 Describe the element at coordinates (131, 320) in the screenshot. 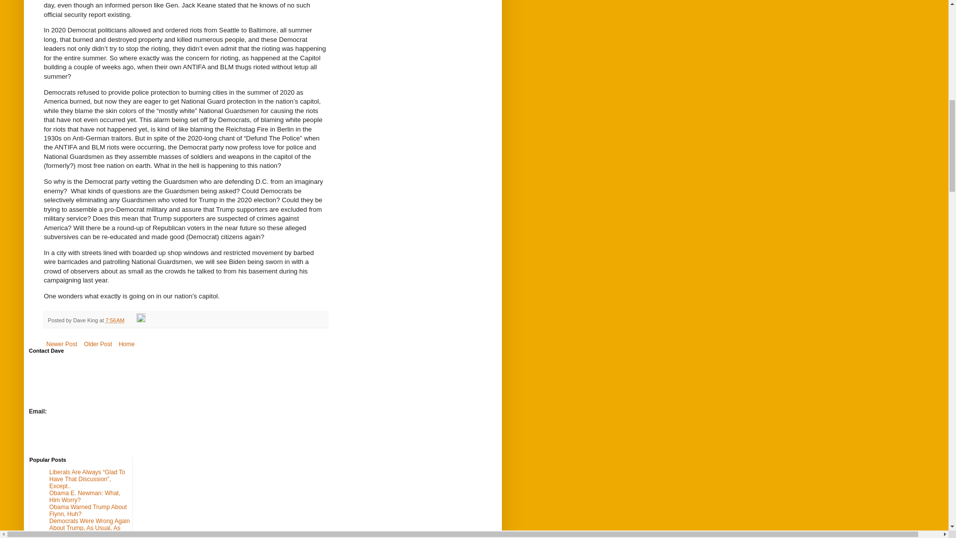

I see `Email Post` at that location.